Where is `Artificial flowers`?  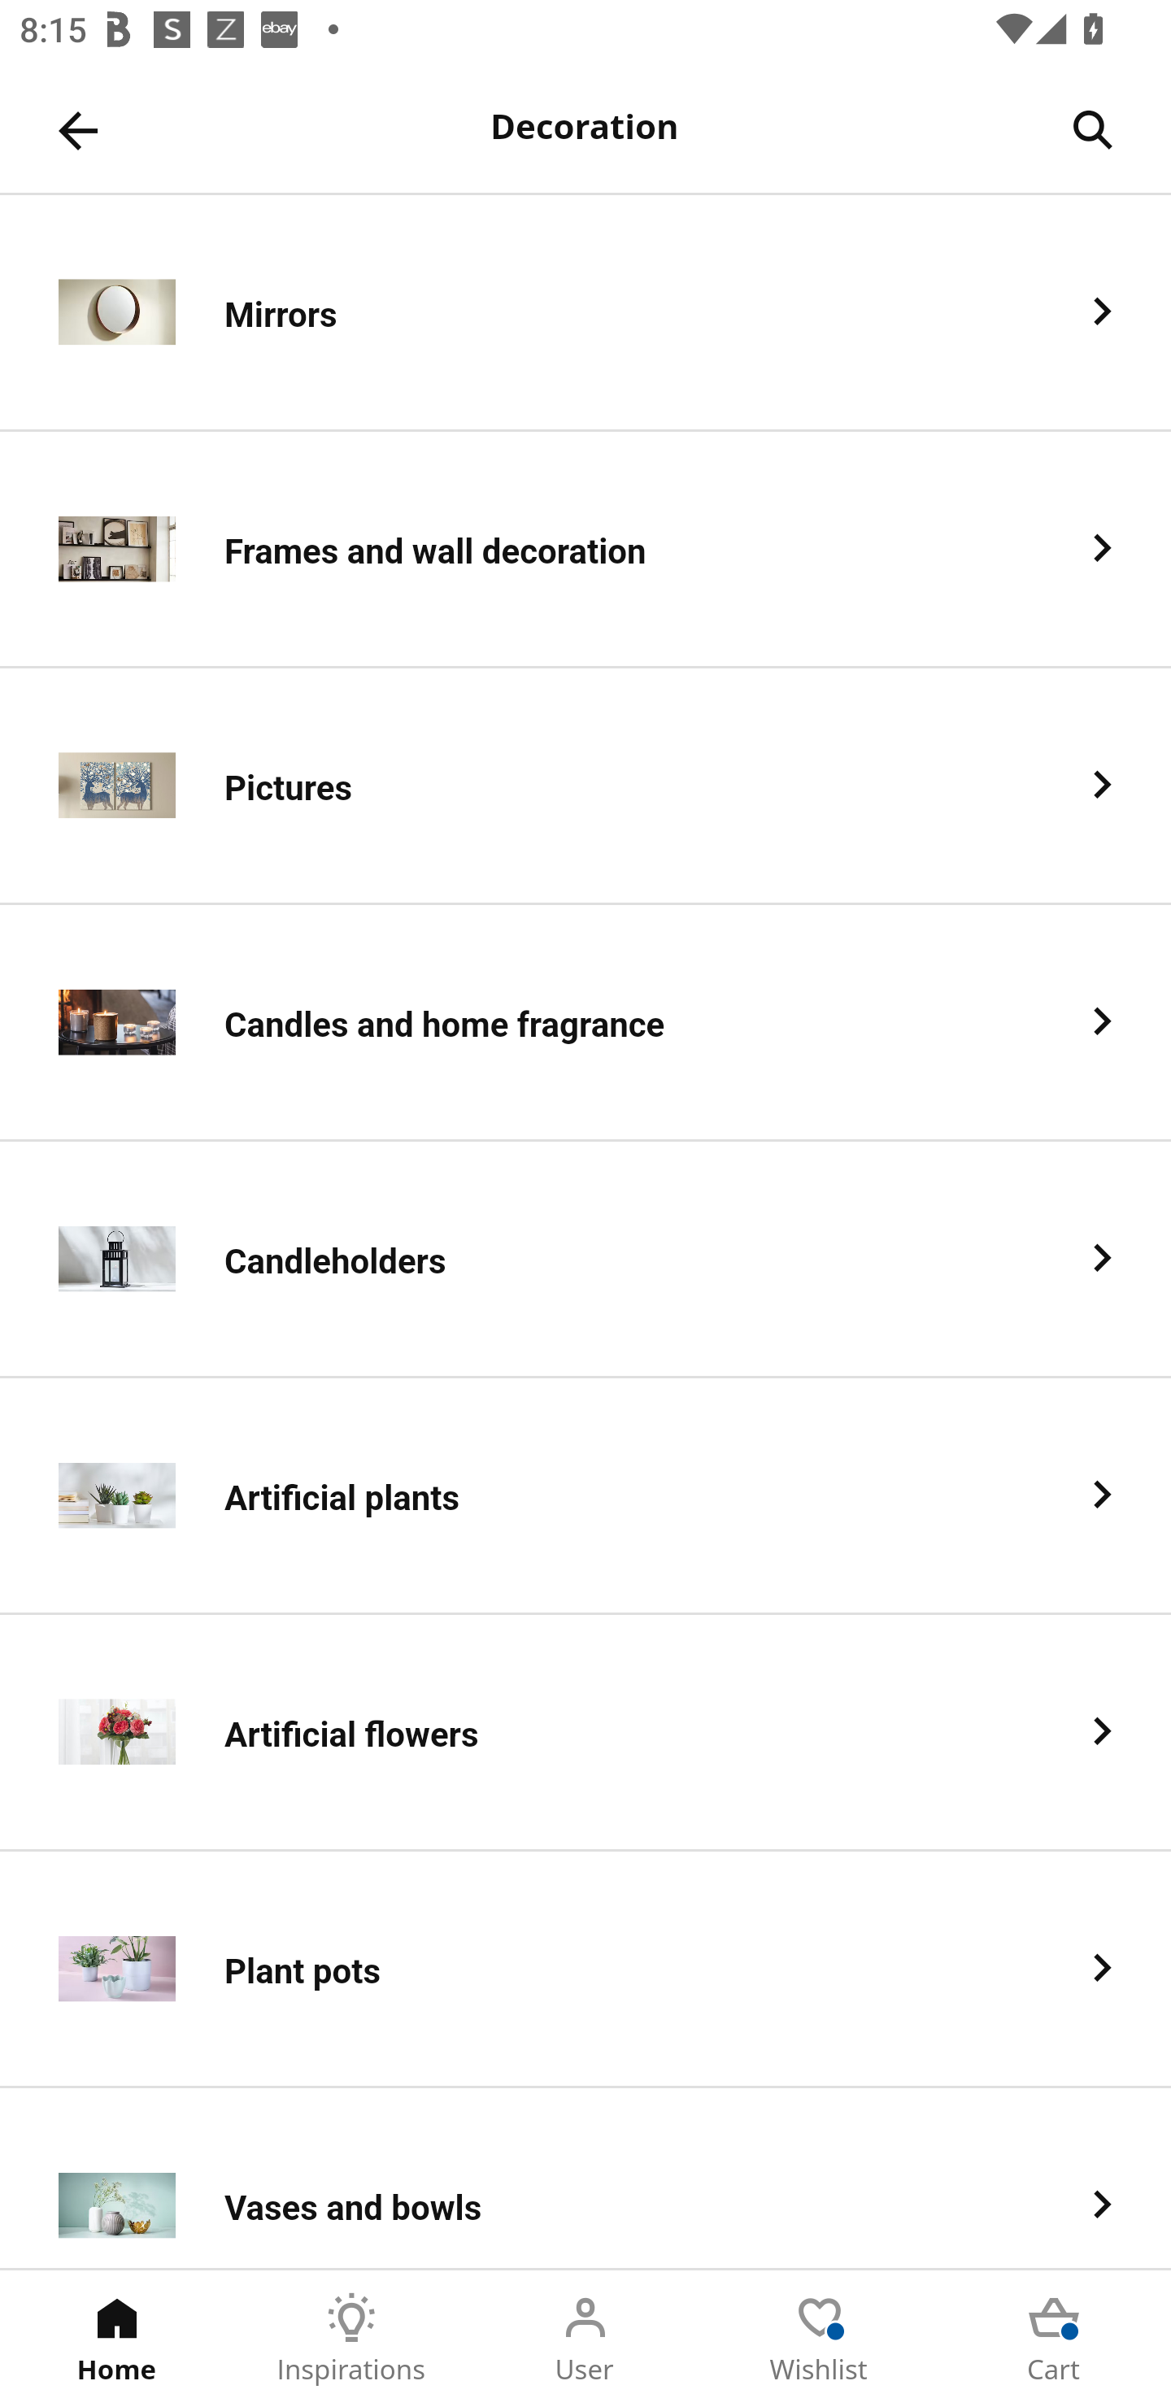
Artificial flowers is located at coordinates (585, 1733).